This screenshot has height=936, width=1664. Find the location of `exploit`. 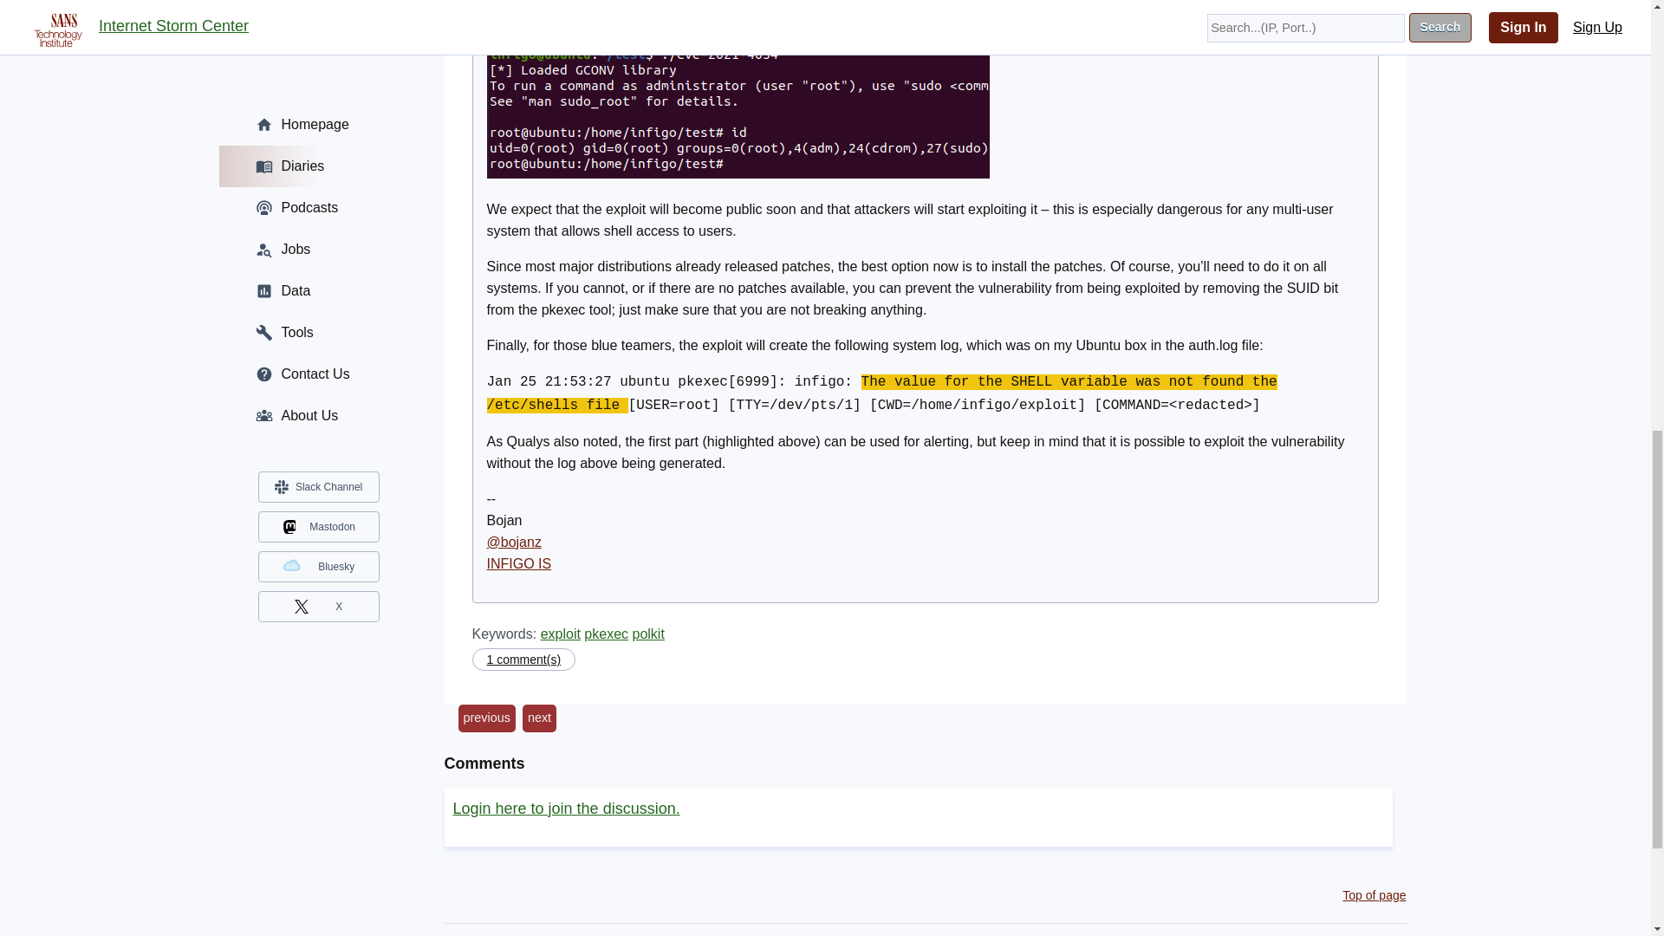

exploit is located at coordinates (561, 633).